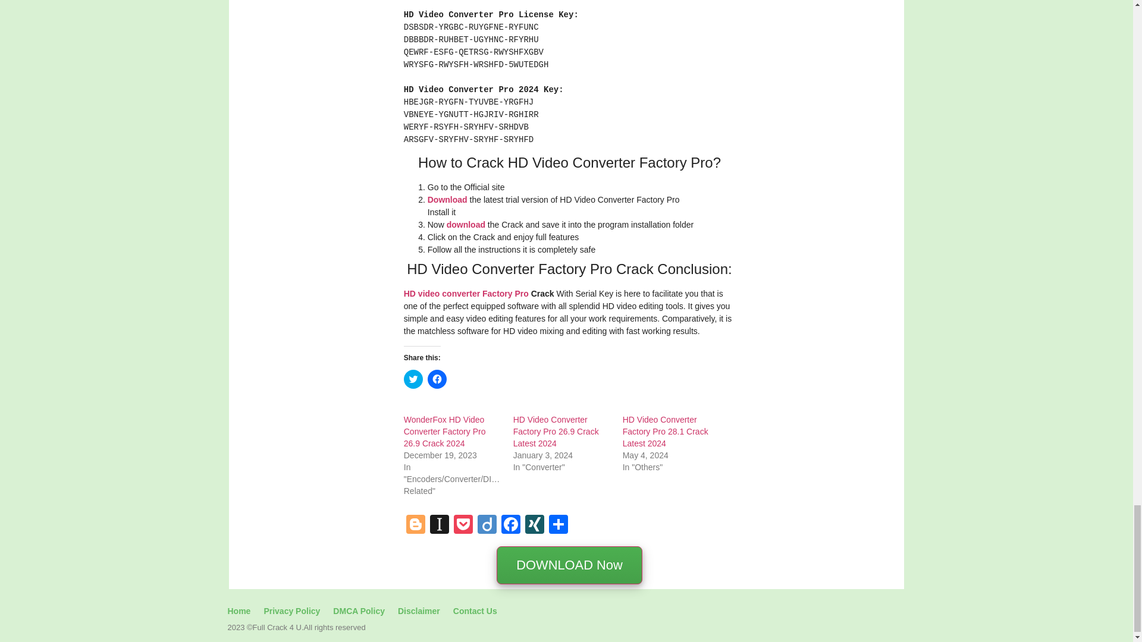  I want to click on Instapaper, so click(439, 525).